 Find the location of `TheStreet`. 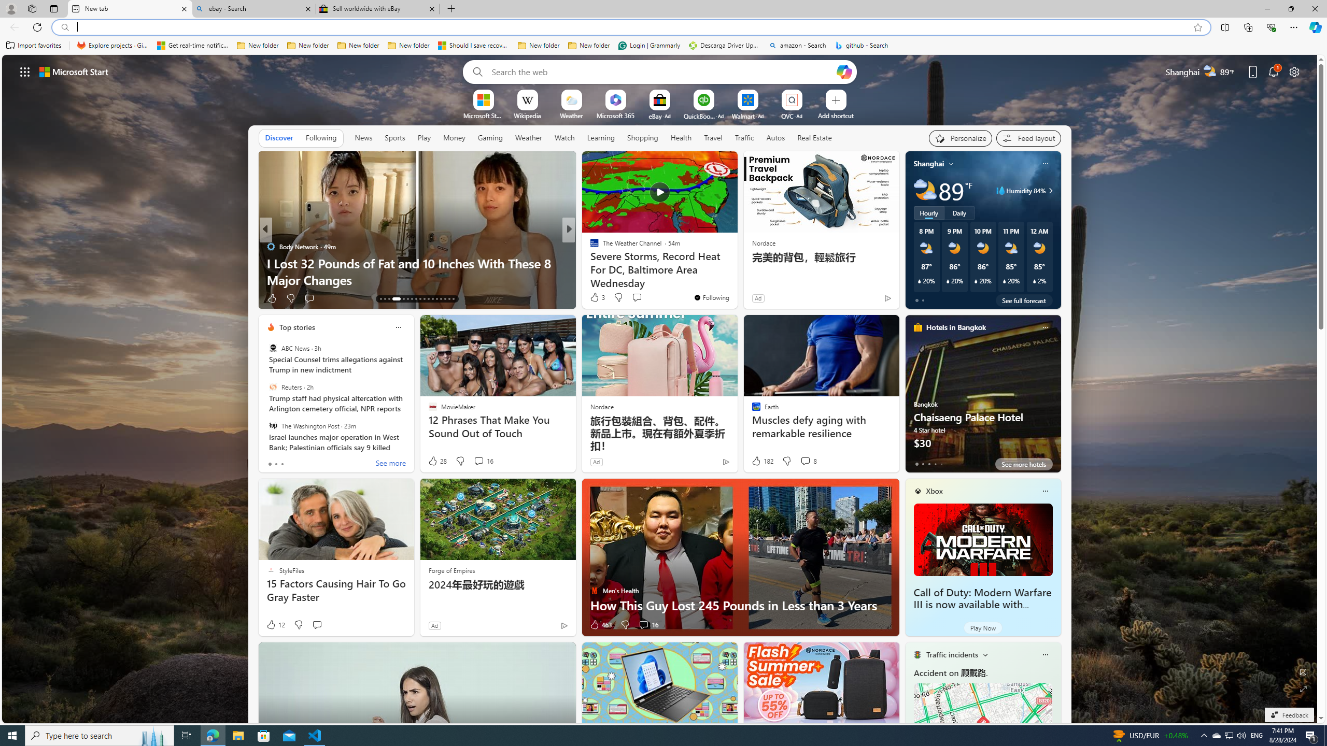

TheStreet is located at coordinates (589, 263).